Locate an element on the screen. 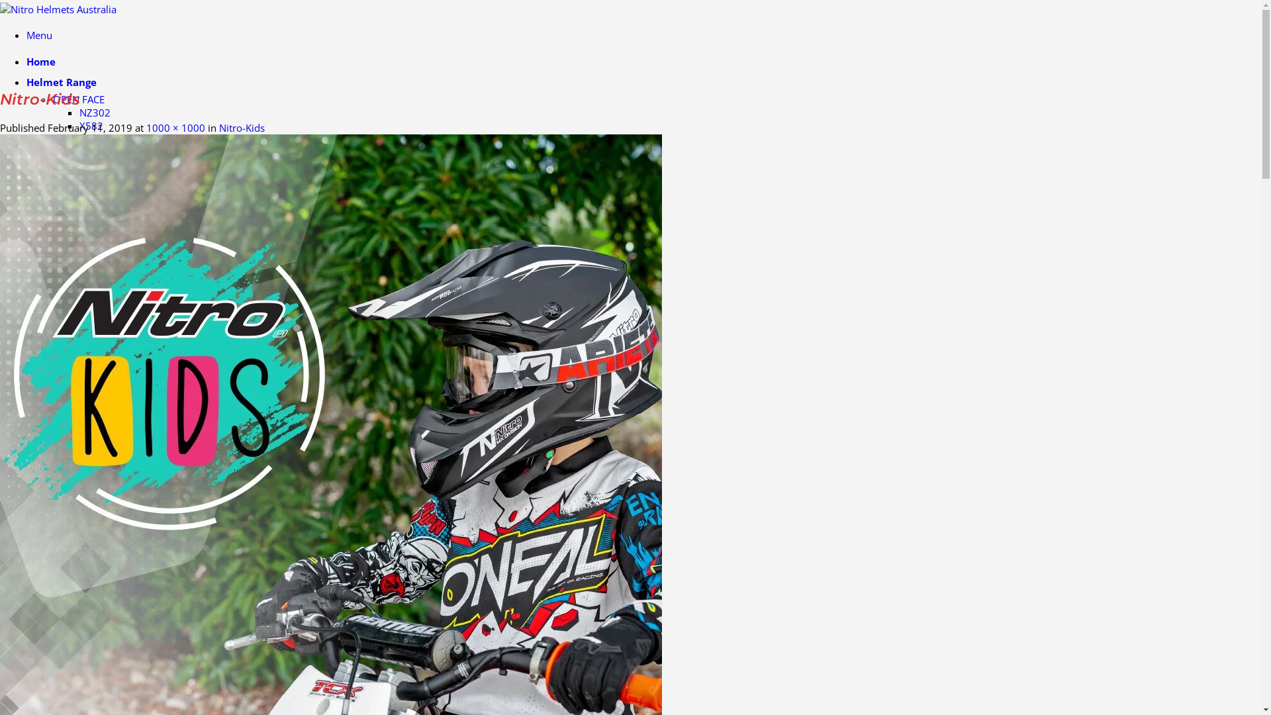  BUY ONLINE is located at coordinates (56, 570).